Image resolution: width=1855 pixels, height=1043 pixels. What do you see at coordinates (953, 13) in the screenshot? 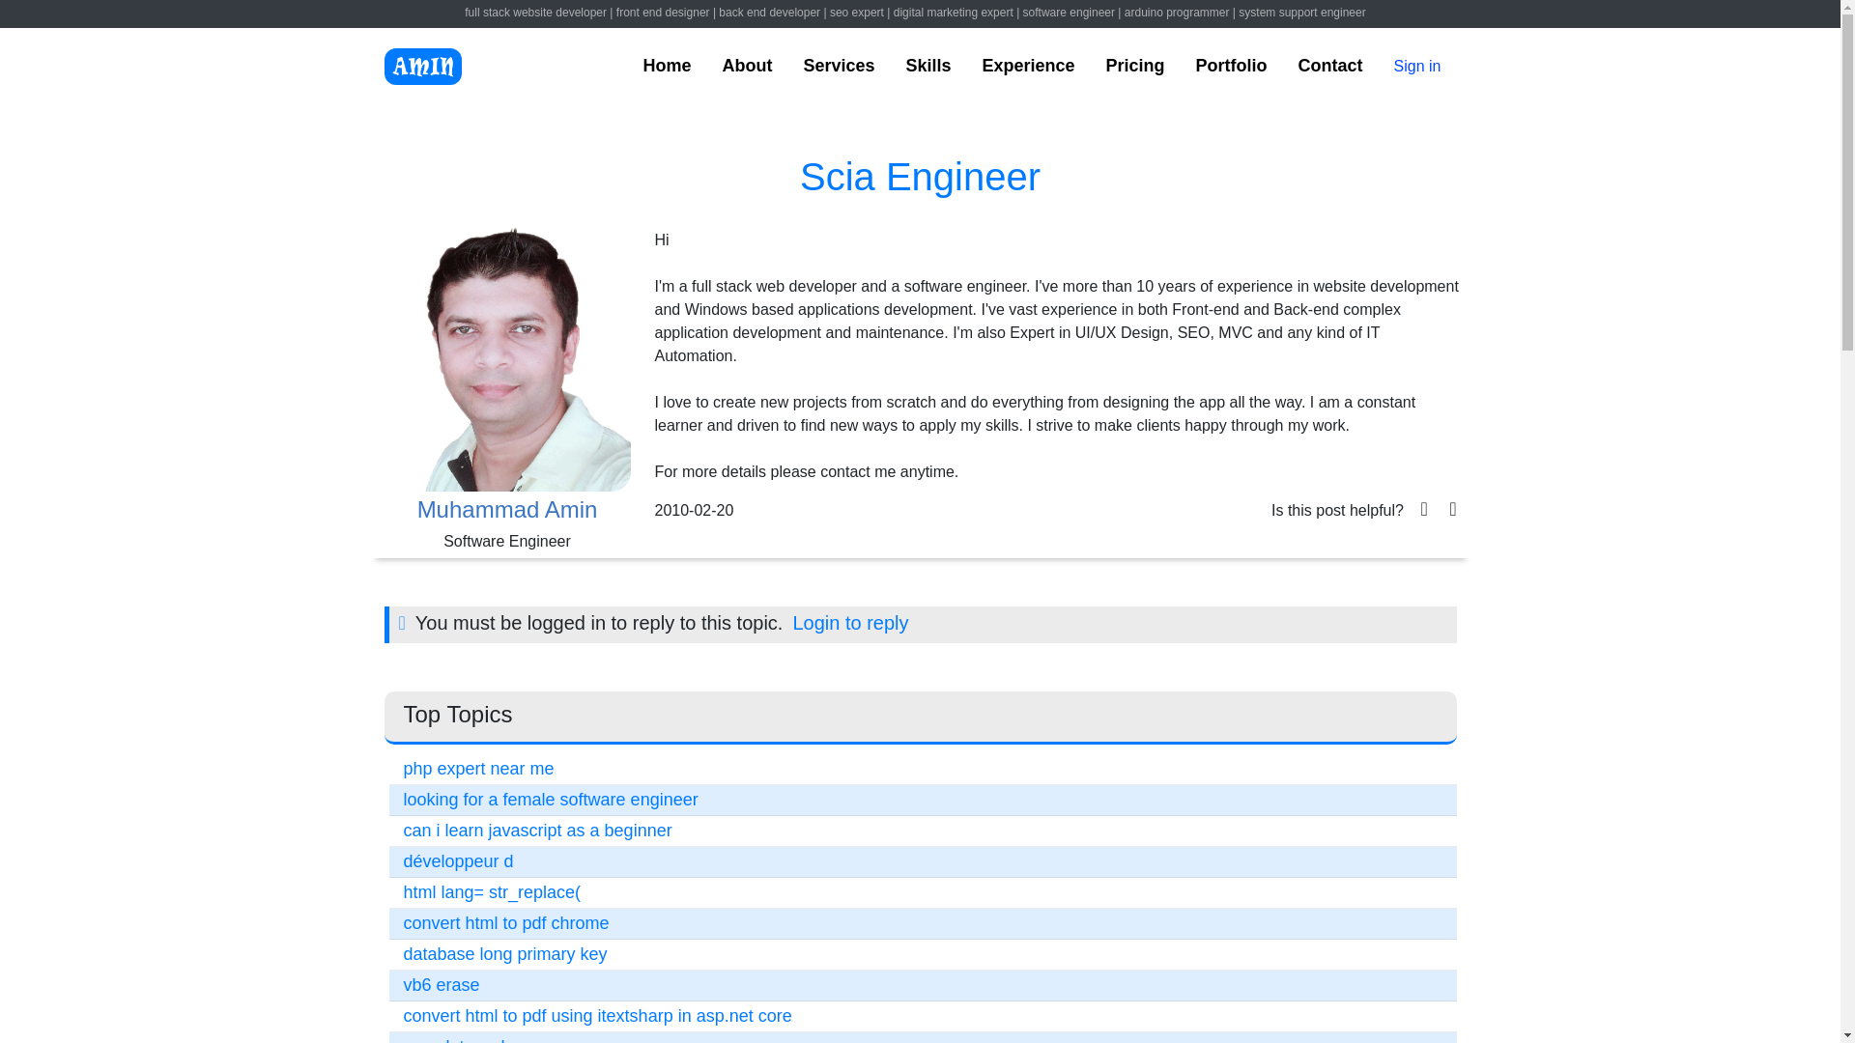
I see `digital marketing expert` at bounding box center [953, 13].